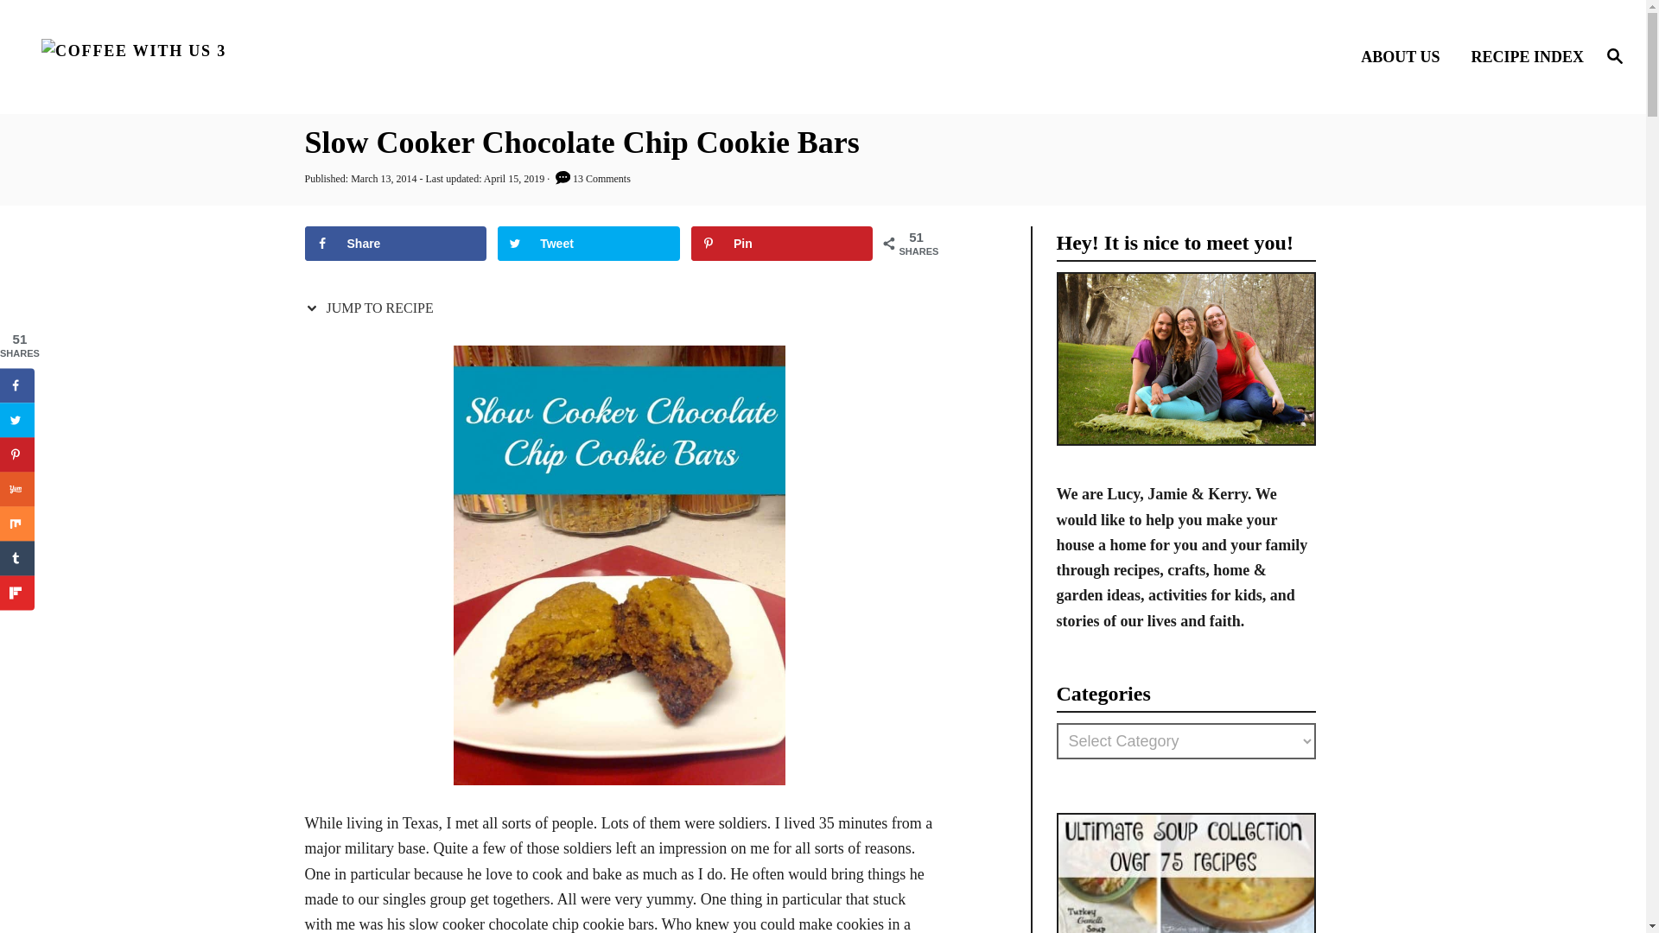  What do you see at coordinates (71, 26) in the screenshot?
I see `Search` at bounding box center [71, 26].